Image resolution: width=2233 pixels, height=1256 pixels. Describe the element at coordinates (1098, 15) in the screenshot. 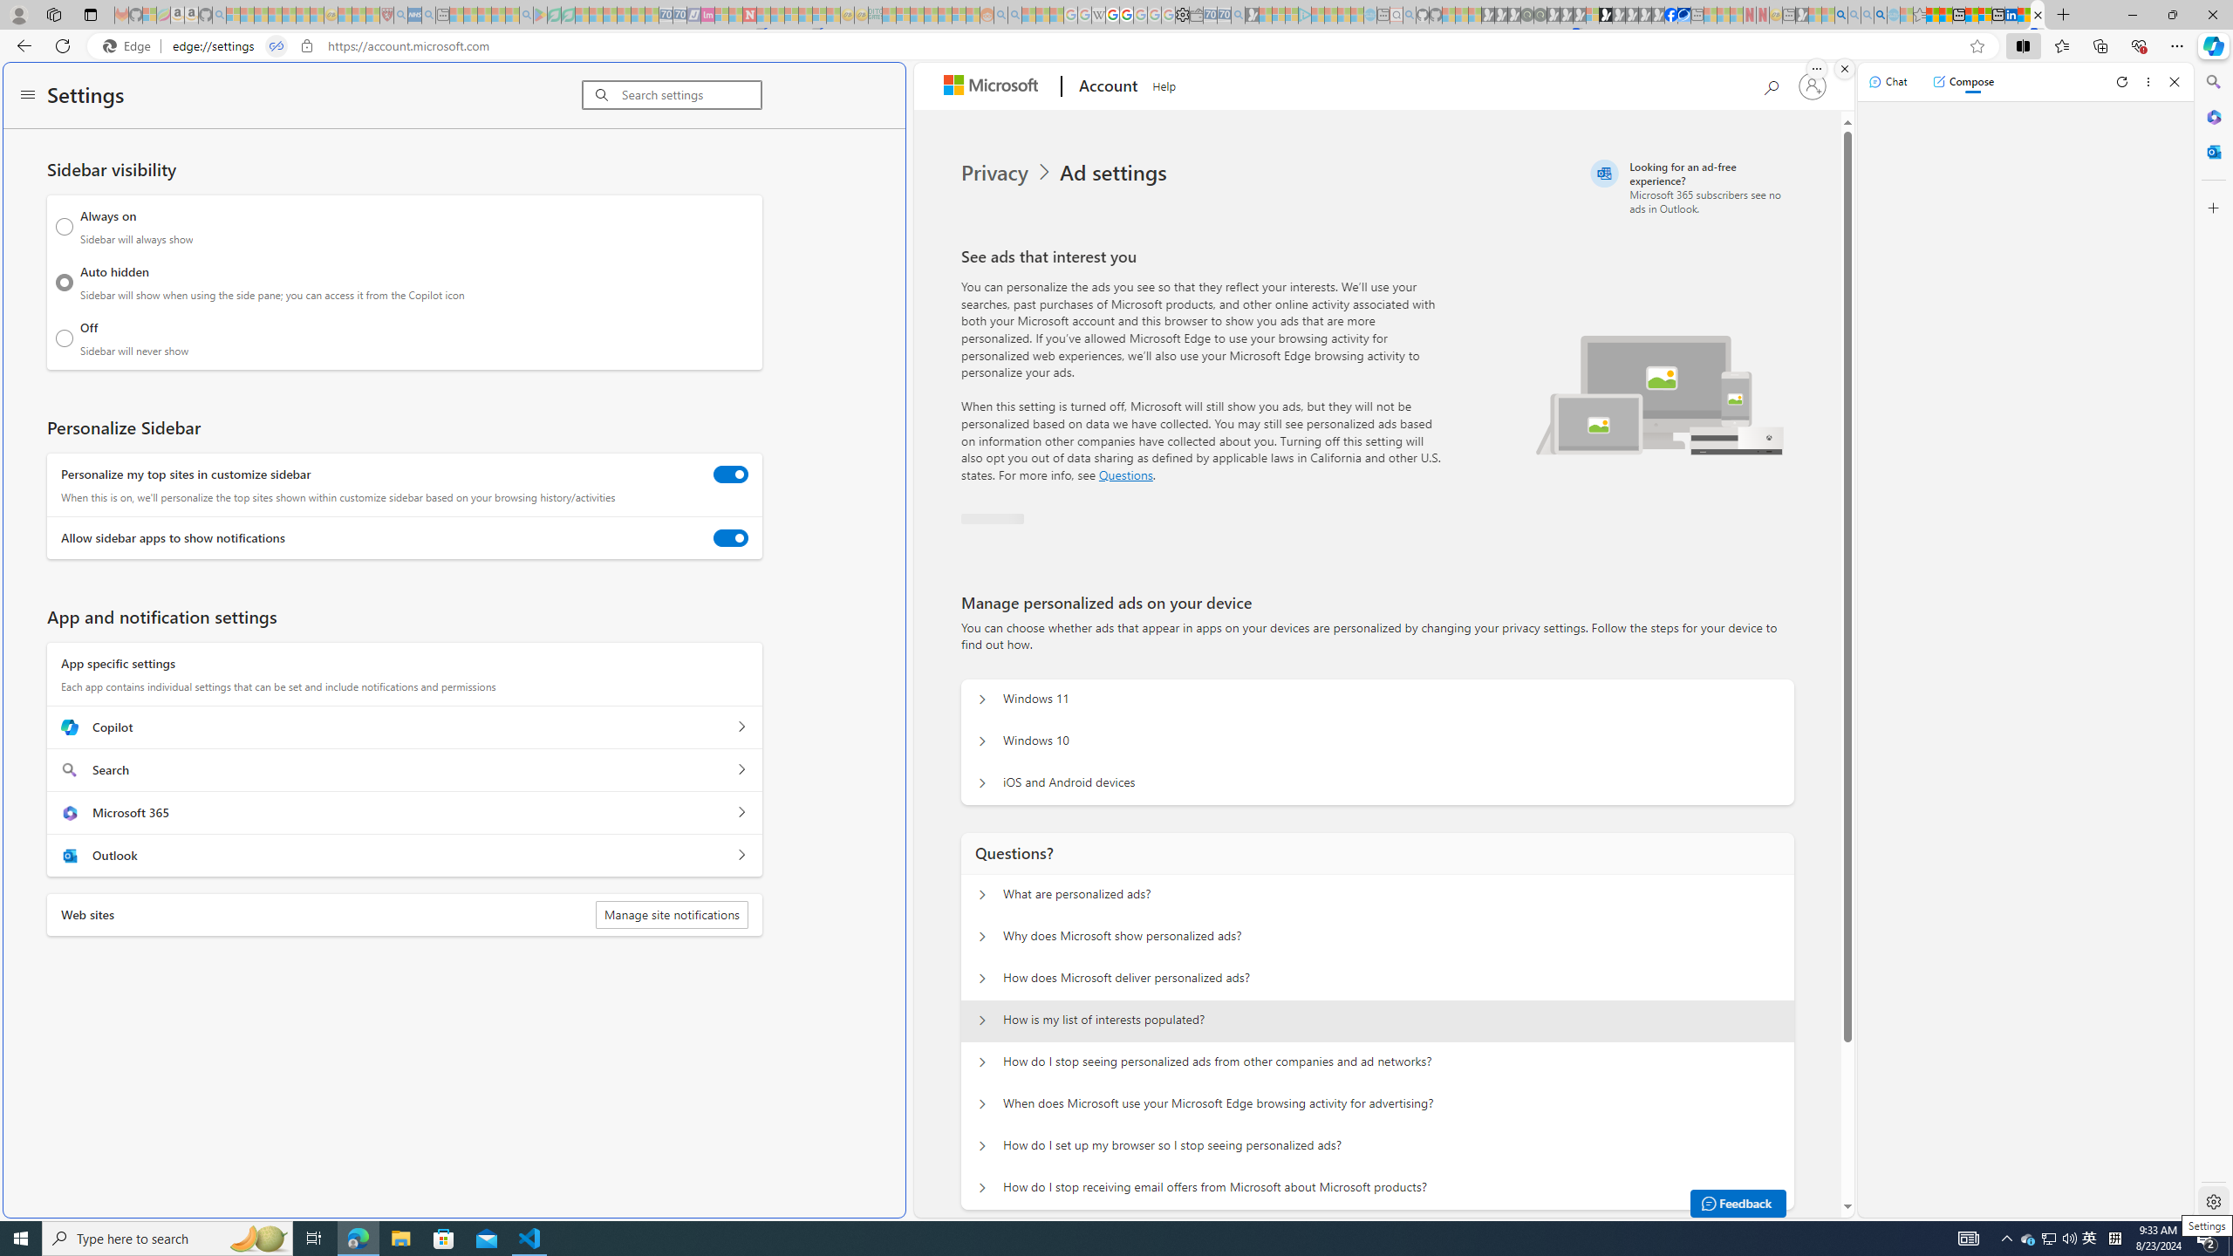

I see `Target page - Wikipedia - Sleeping` at that location.